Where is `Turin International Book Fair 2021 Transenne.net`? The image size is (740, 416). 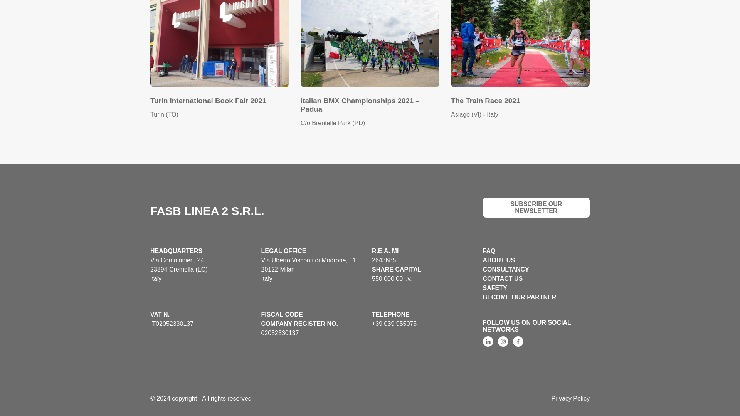 Turin International Book Fair 2021 Transenne.net is located at coordinates (220, 44).